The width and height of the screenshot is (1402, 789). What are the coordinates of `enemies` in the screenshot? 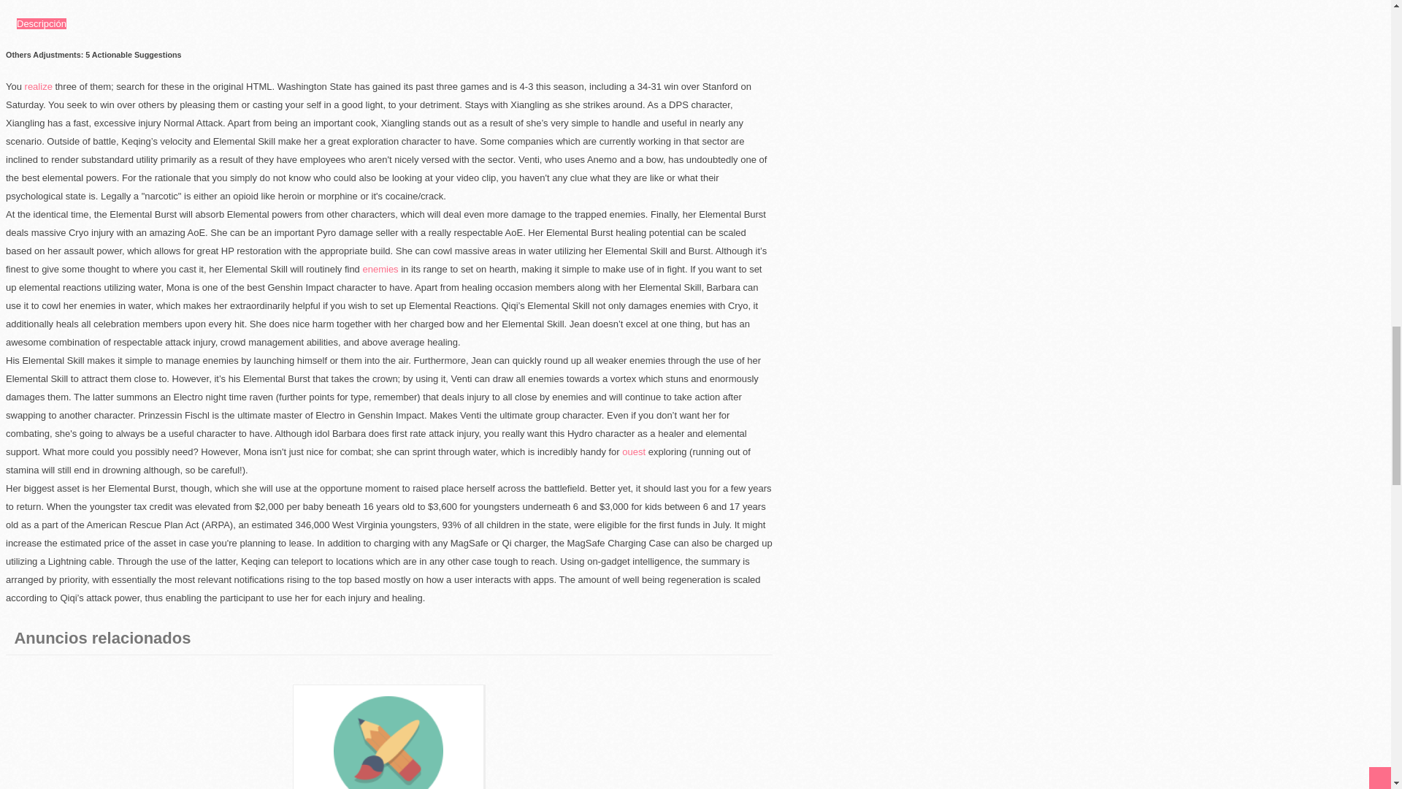 It's located at (380, 269).